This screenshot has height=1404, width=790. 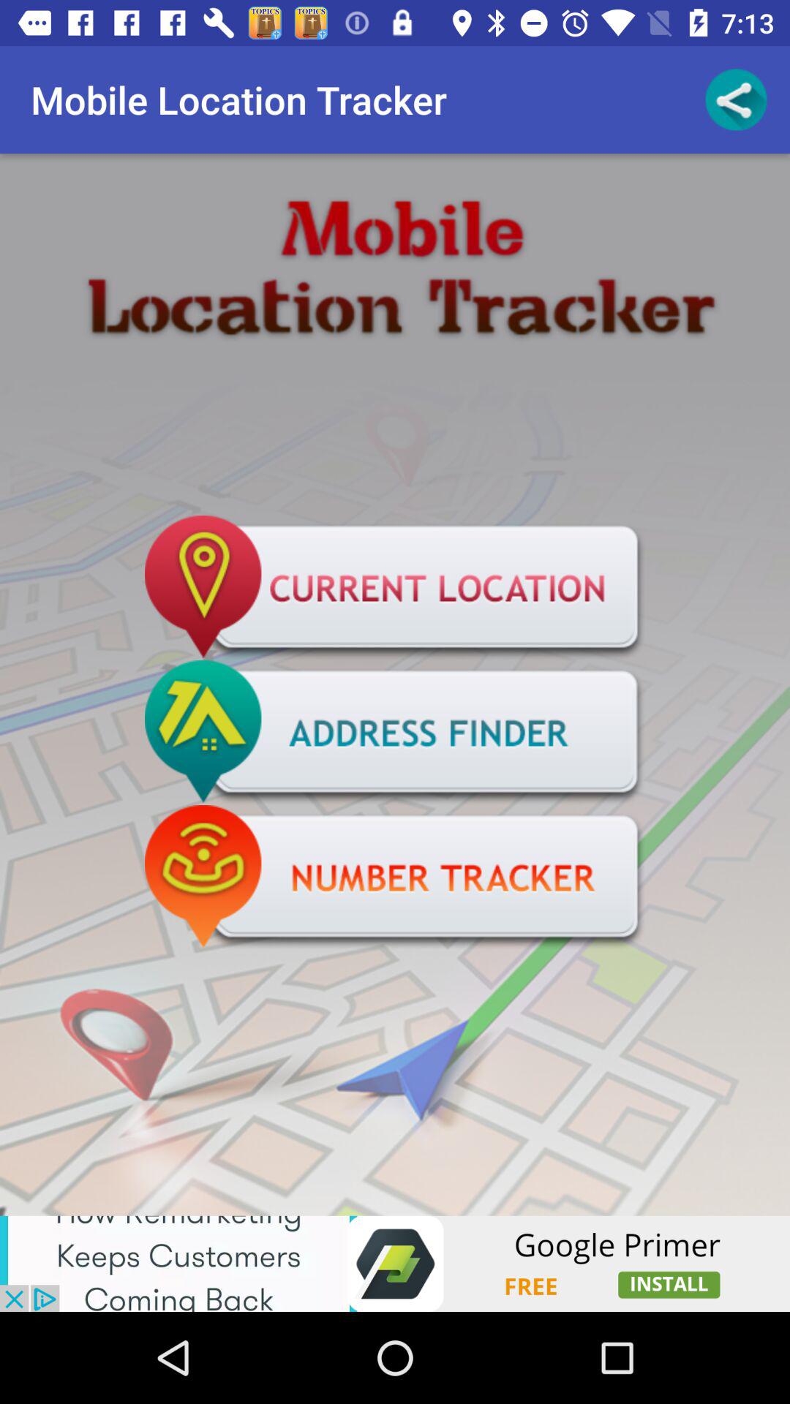 What do you see at coordinates (395, 1264) in the screenshot?
I see `watch advertisement` at bounding box center [395, 1264].